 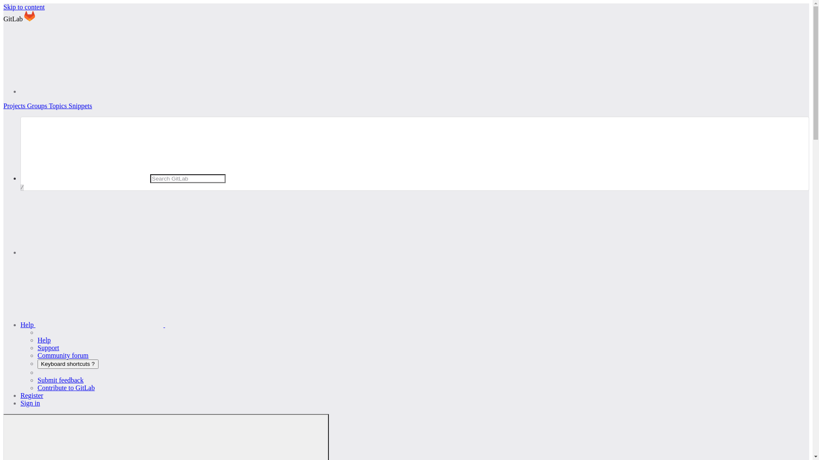 What do you see at coordinates (63, 355) in the screenshot?
I see `Community forum` at bounding box center [63, 355].